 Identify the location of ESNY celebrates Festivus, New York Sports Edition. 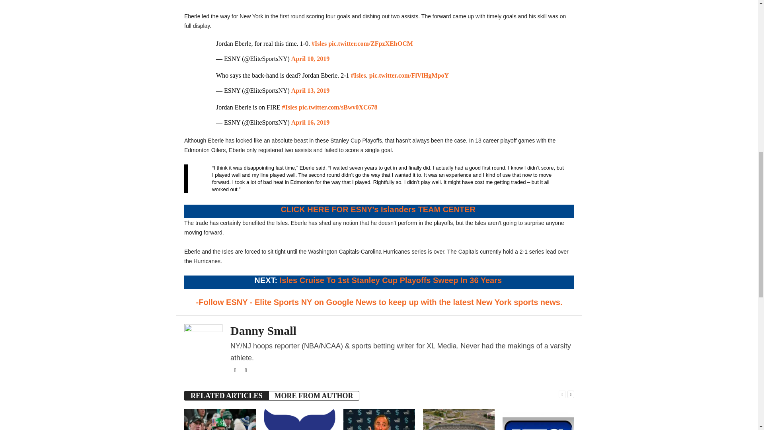
(220, 420).